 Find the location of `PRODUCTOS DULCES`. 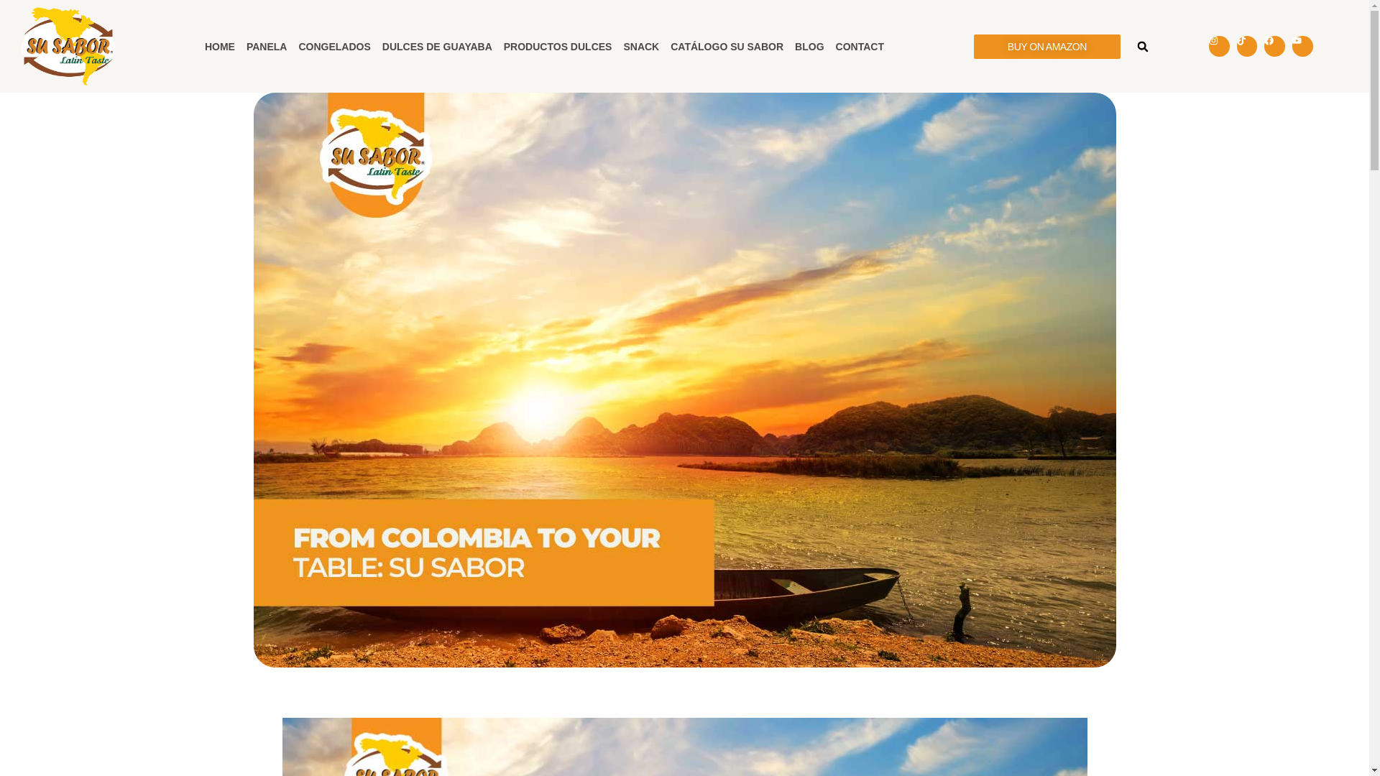

PRODUCTOS DULCES is located at coordinates (558, 46).